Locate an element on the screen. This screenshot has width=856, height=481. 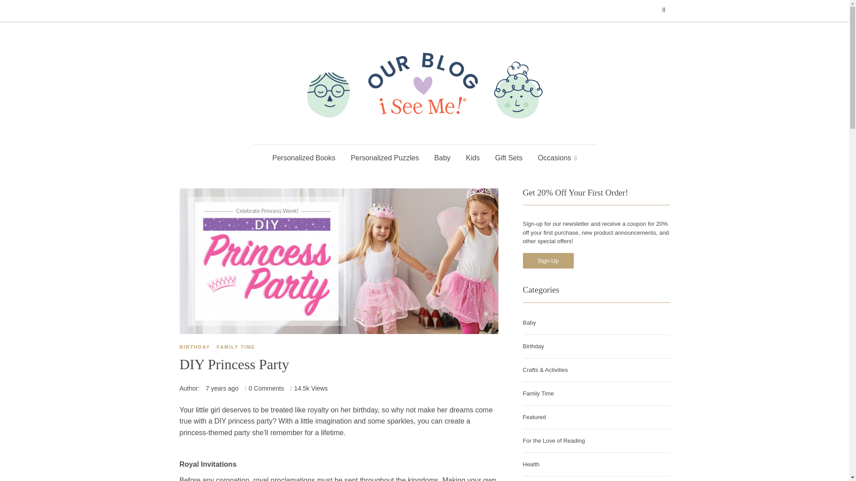
Sign-Up is located at coordinates (547, 261).